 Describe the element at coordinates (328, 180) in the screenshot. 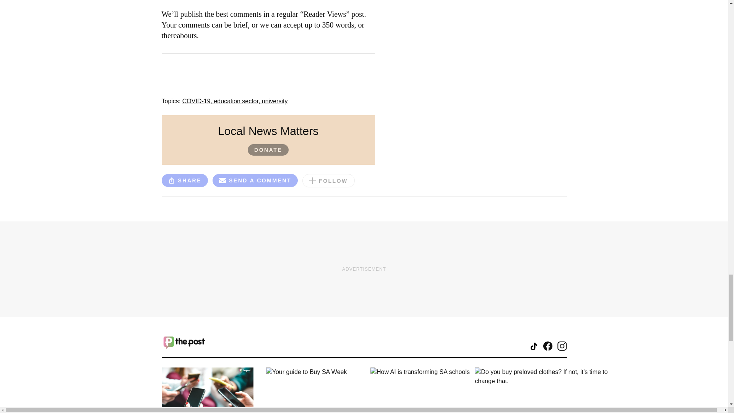

I see `FOLLOW` at that location.